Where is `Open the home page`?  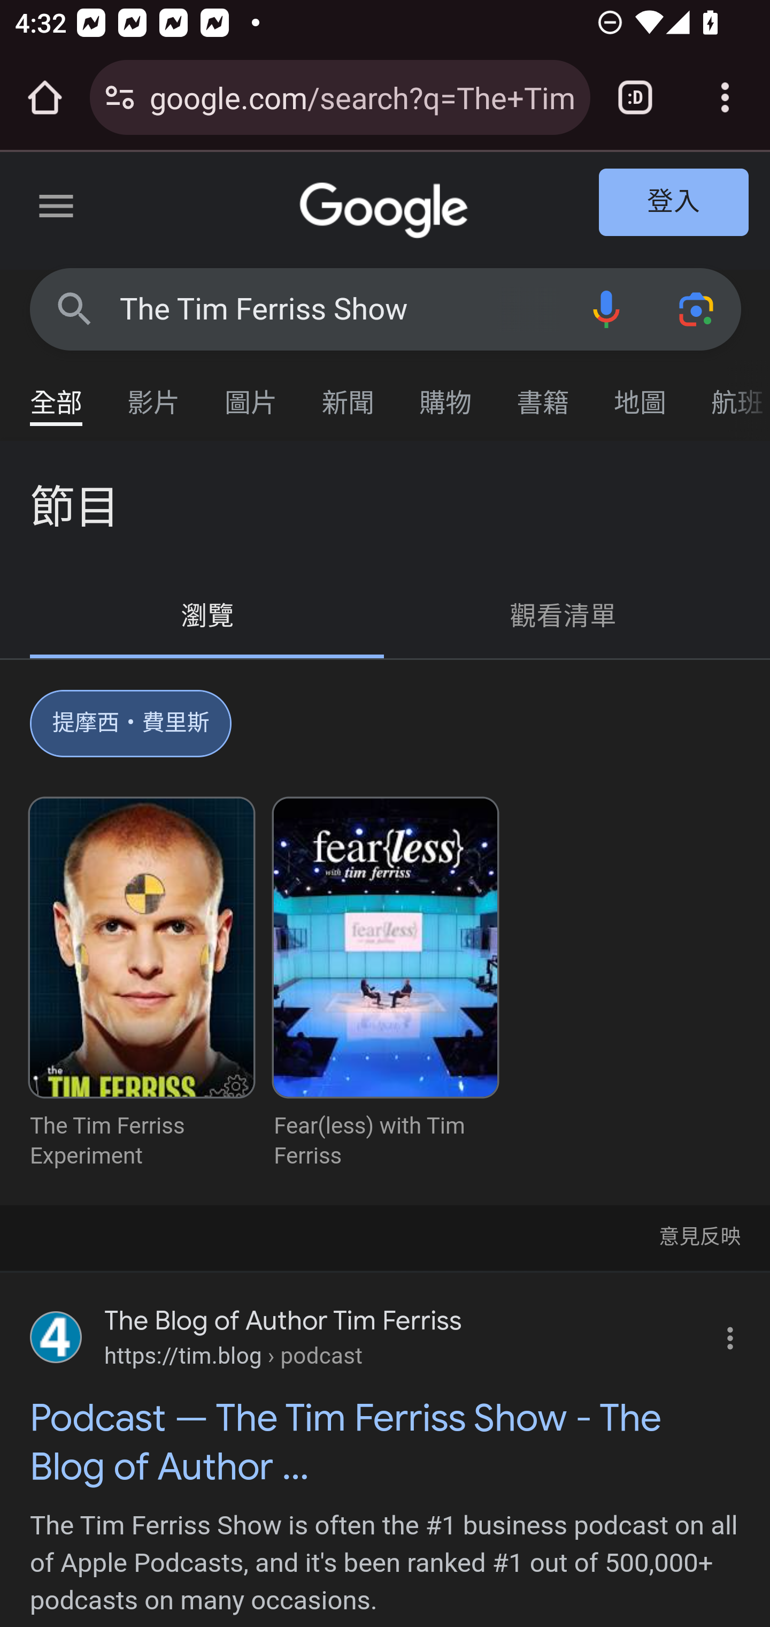
Open the home page is located at coordinates (45, 97).